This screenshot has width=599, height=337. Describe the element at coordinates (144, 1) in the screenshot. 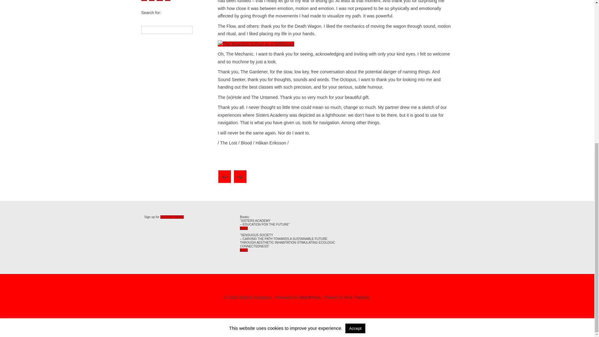

I see `DK` at that location.